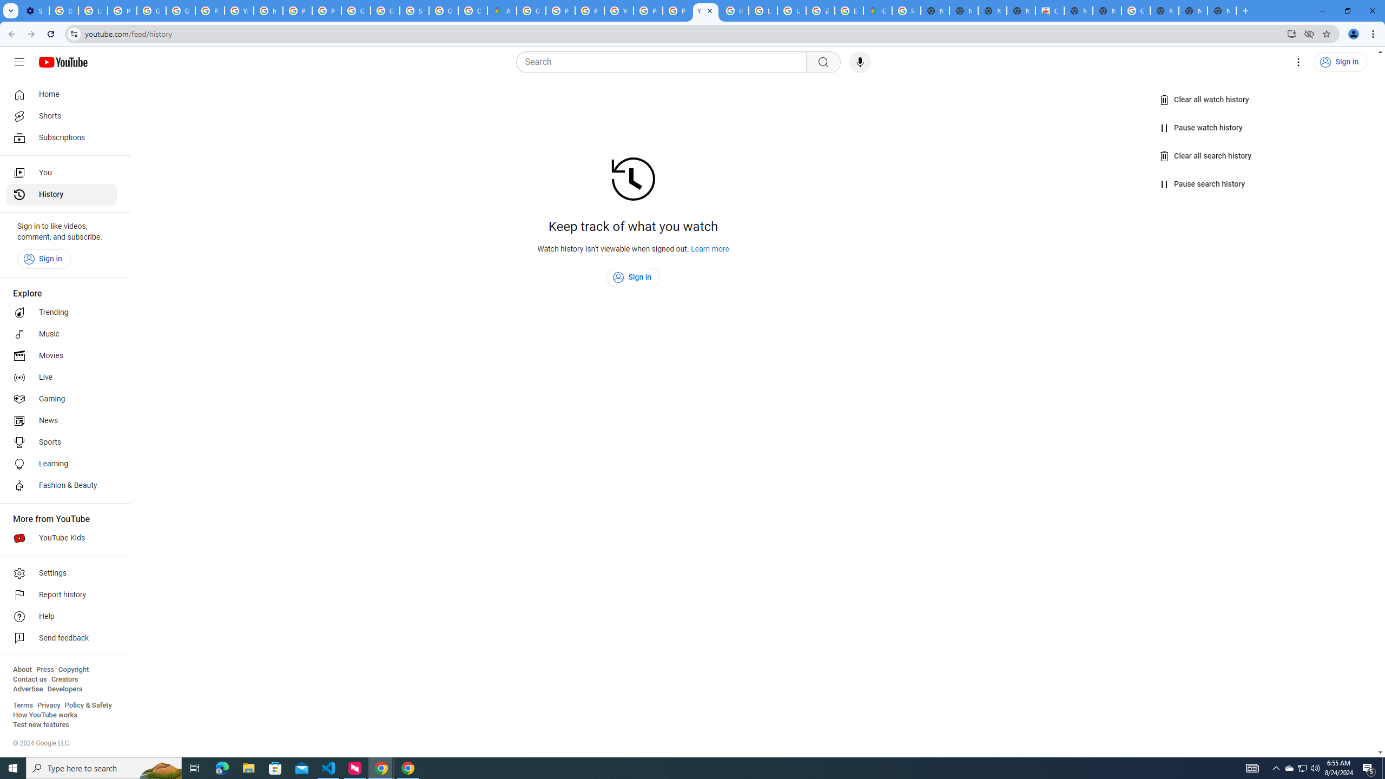 The height and width of the screenshot is (779, 1385). I want to click on Install YouTube, so click(1292, 34).